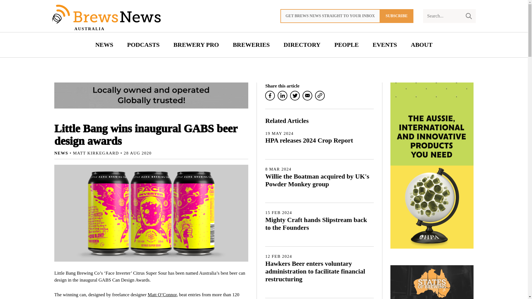 The width and height of the screenshot is (532, 299). What do you see at coordinates (346, 45) in the screenshot?
I see `PEOPLE` at bounding box center [346, 45].